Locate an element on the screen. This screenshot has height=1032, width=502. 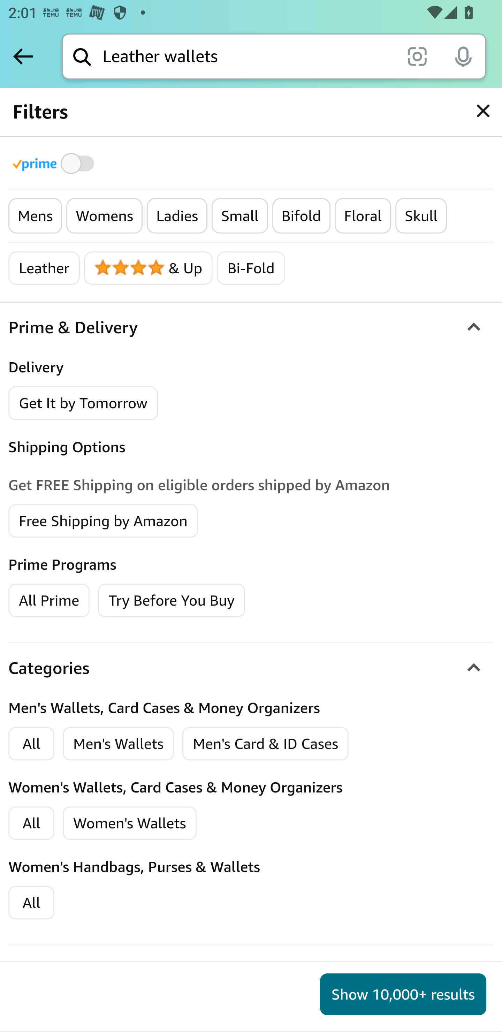
All is located at coordinates (31, 743).